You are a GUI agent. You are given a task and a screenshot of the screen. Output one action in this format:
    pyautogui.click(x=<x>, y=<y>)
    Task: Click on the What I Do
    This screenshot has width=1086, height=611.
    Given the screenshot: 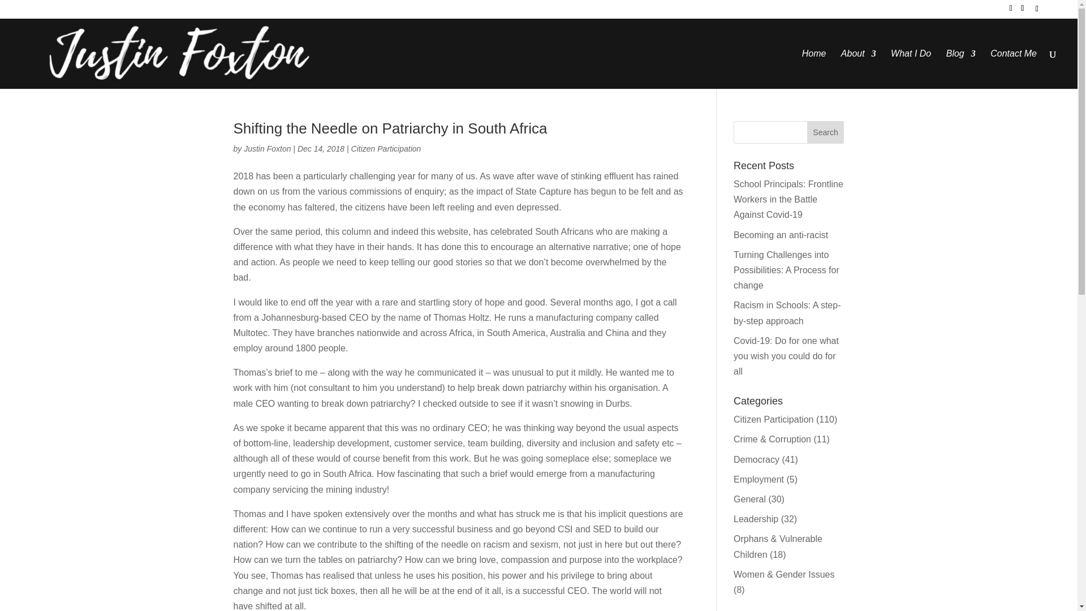 What is the action you would take?
    pyautogui.click(x=911, y=69)
    